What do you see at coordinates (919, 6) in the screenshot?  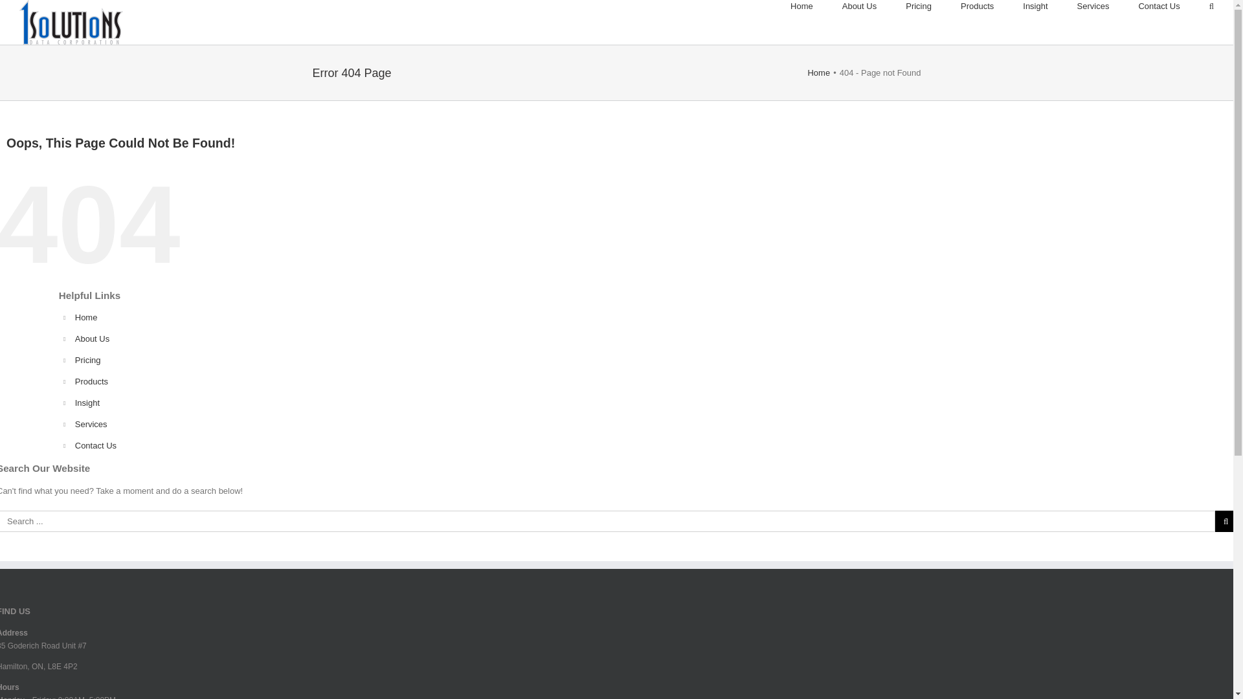 I see `Pricing` at bounding box center [919, 6].